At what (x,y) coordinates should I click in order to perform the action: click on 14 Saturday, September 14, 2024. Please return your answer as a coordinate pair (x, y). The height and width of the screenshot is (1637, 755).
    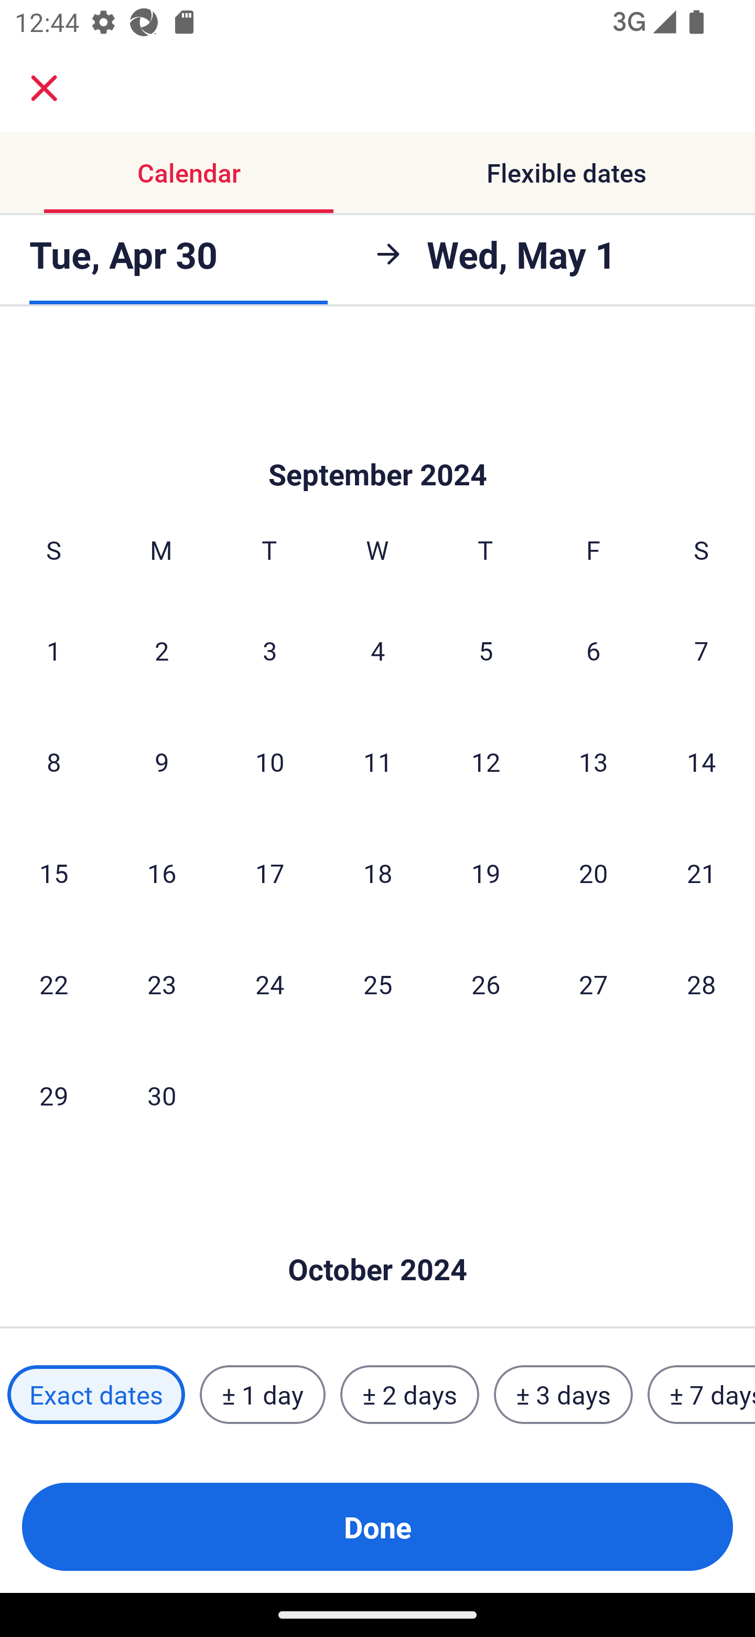
    Looking at the image, I should click on (702, 761).